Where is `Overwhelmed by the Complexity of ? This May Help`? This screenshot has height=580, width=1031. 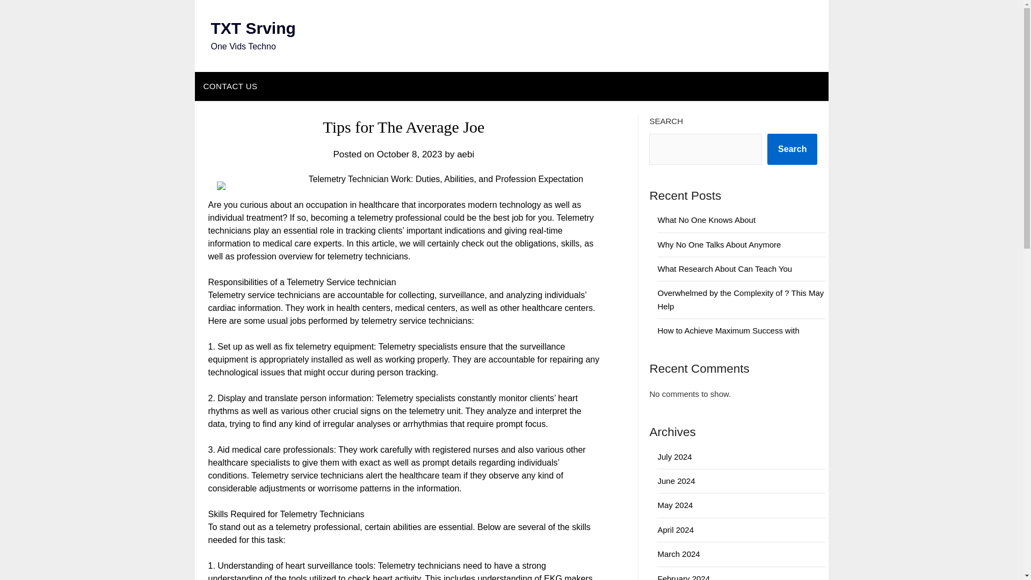
Overwhelmed by the Complexity of ? This May Help is located at coordinates (740, 299).